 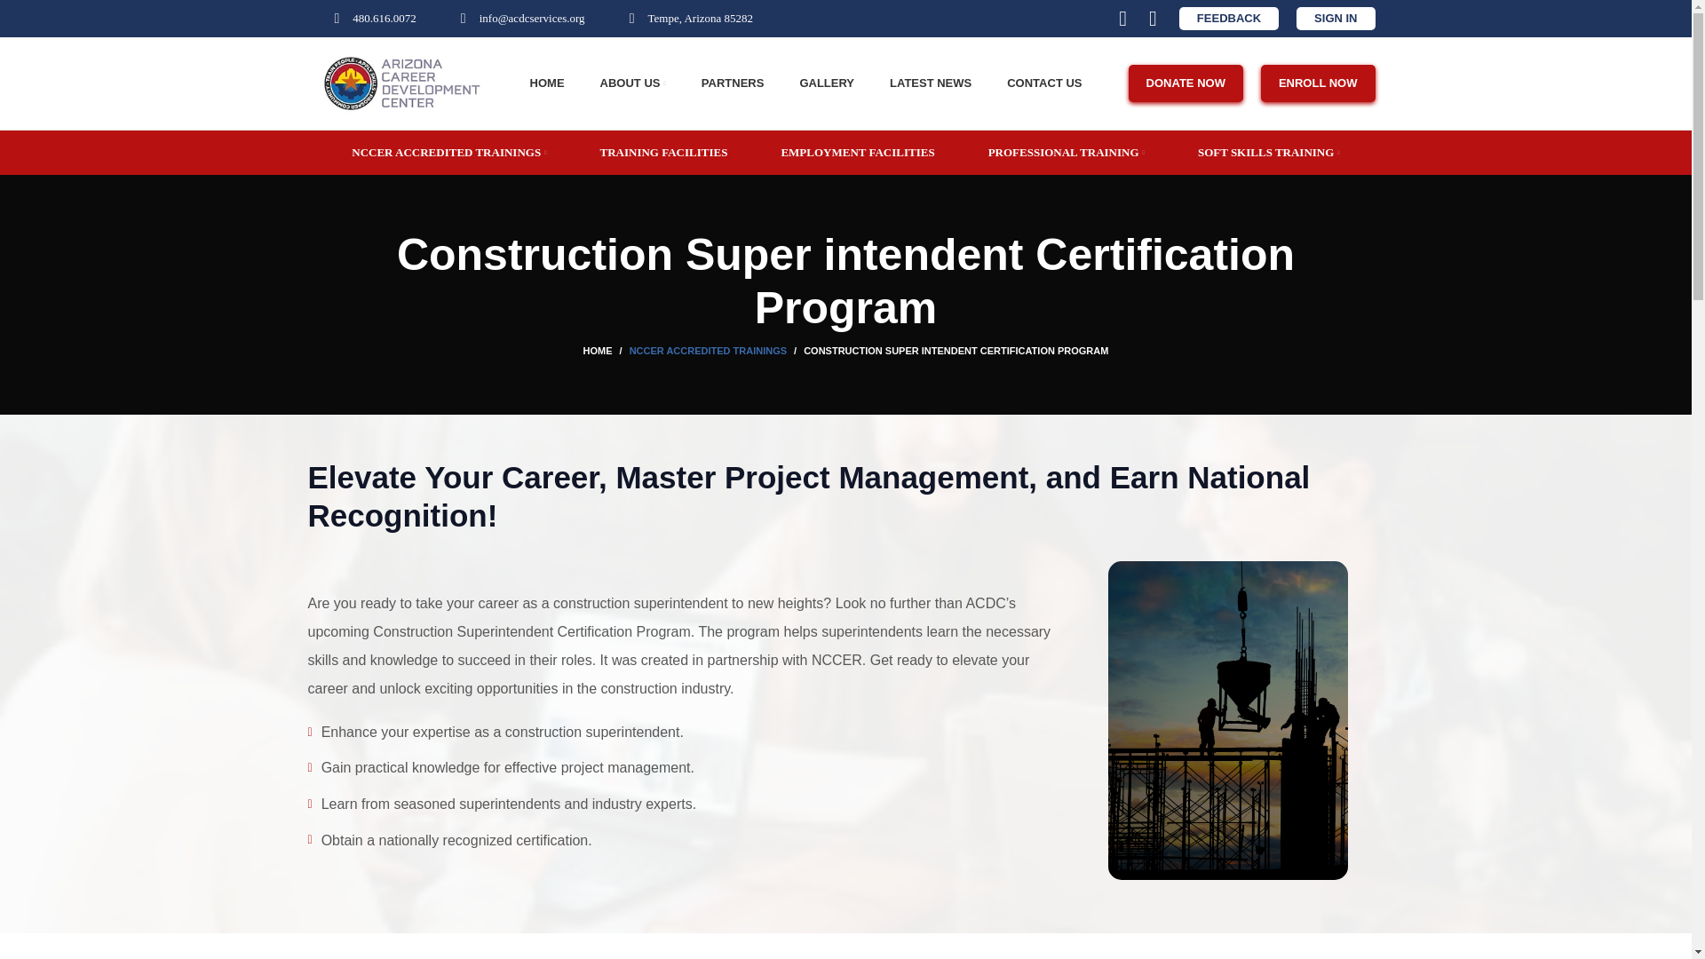 I want to click on PROFESSIONAL TRAINING, so click(x=1066, y=153).